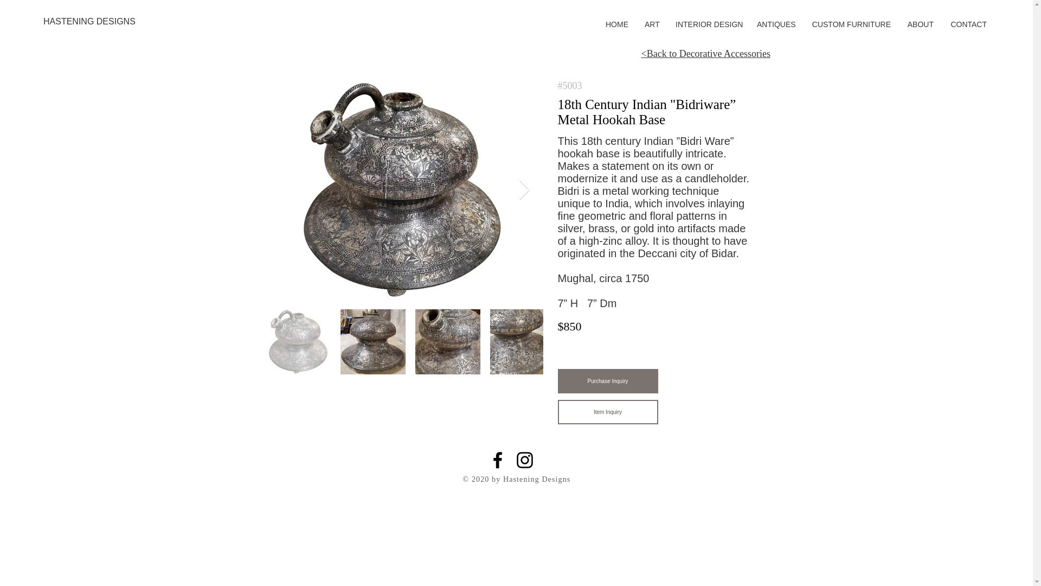 The width and height of the screenshot is (1041, 586). I want to click on CUSTOM FURNITURE, so click(851, 24).